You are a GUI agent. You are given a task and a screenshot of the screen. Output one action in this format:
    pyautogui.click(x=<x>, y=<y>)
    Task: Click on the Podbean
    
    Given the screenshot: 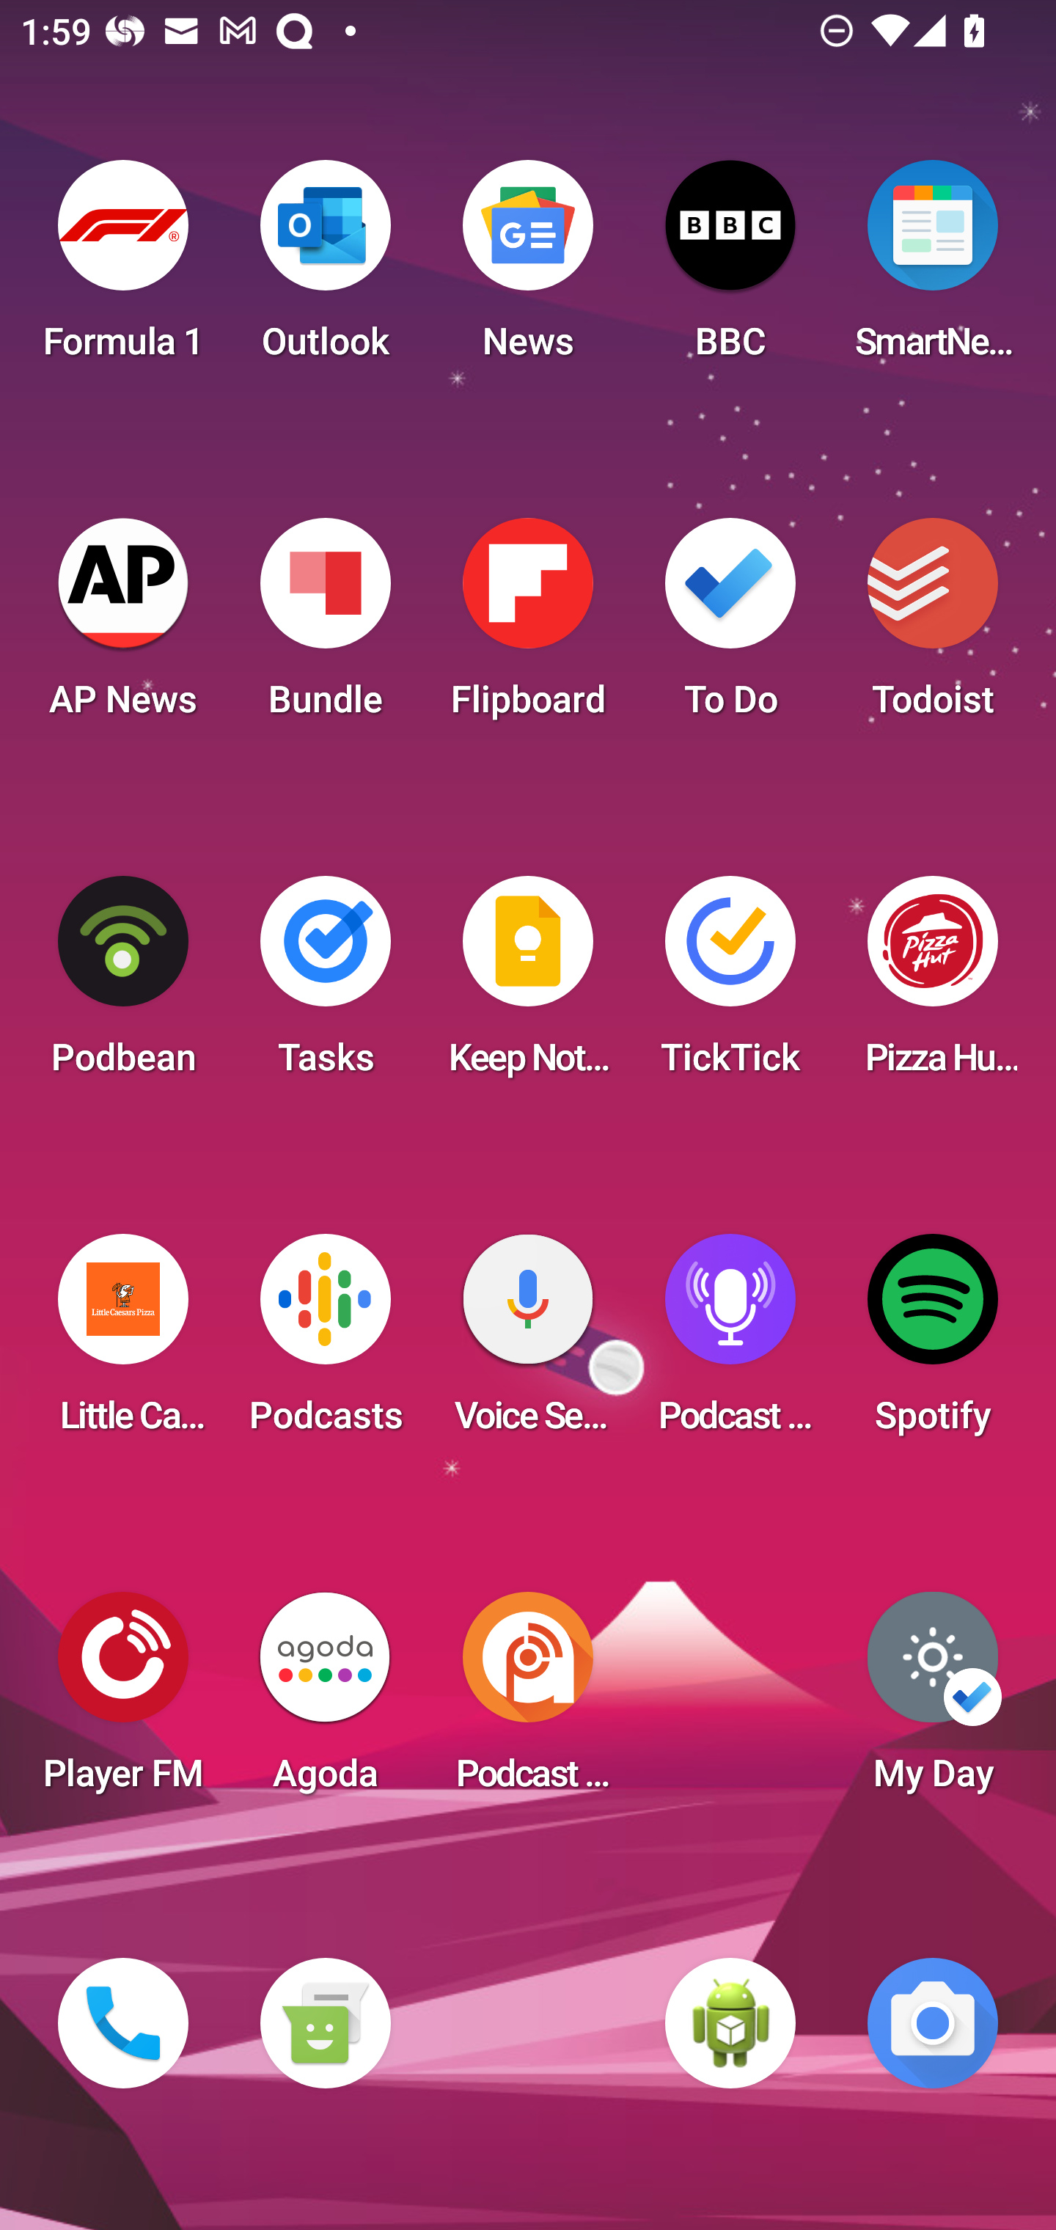 What is the action you would take?
    pyautogui.click(x=123, y=984)
    